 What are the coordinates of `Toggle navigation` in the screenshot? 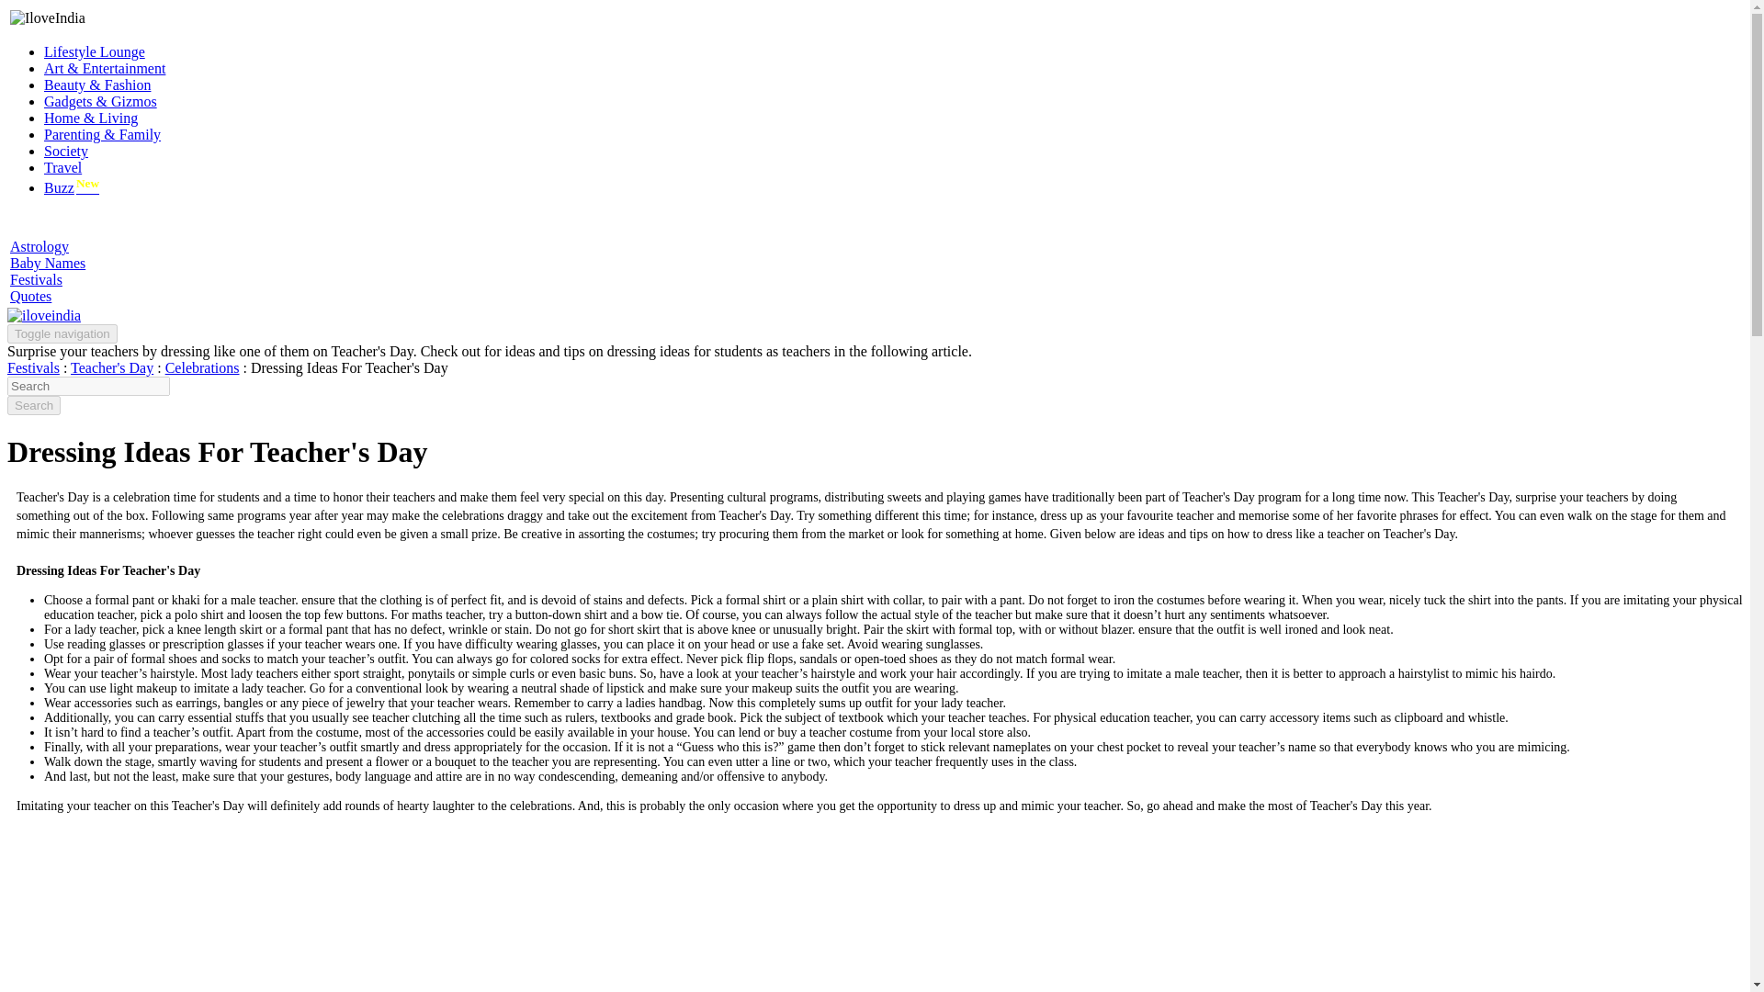 It's located at (62, 333).